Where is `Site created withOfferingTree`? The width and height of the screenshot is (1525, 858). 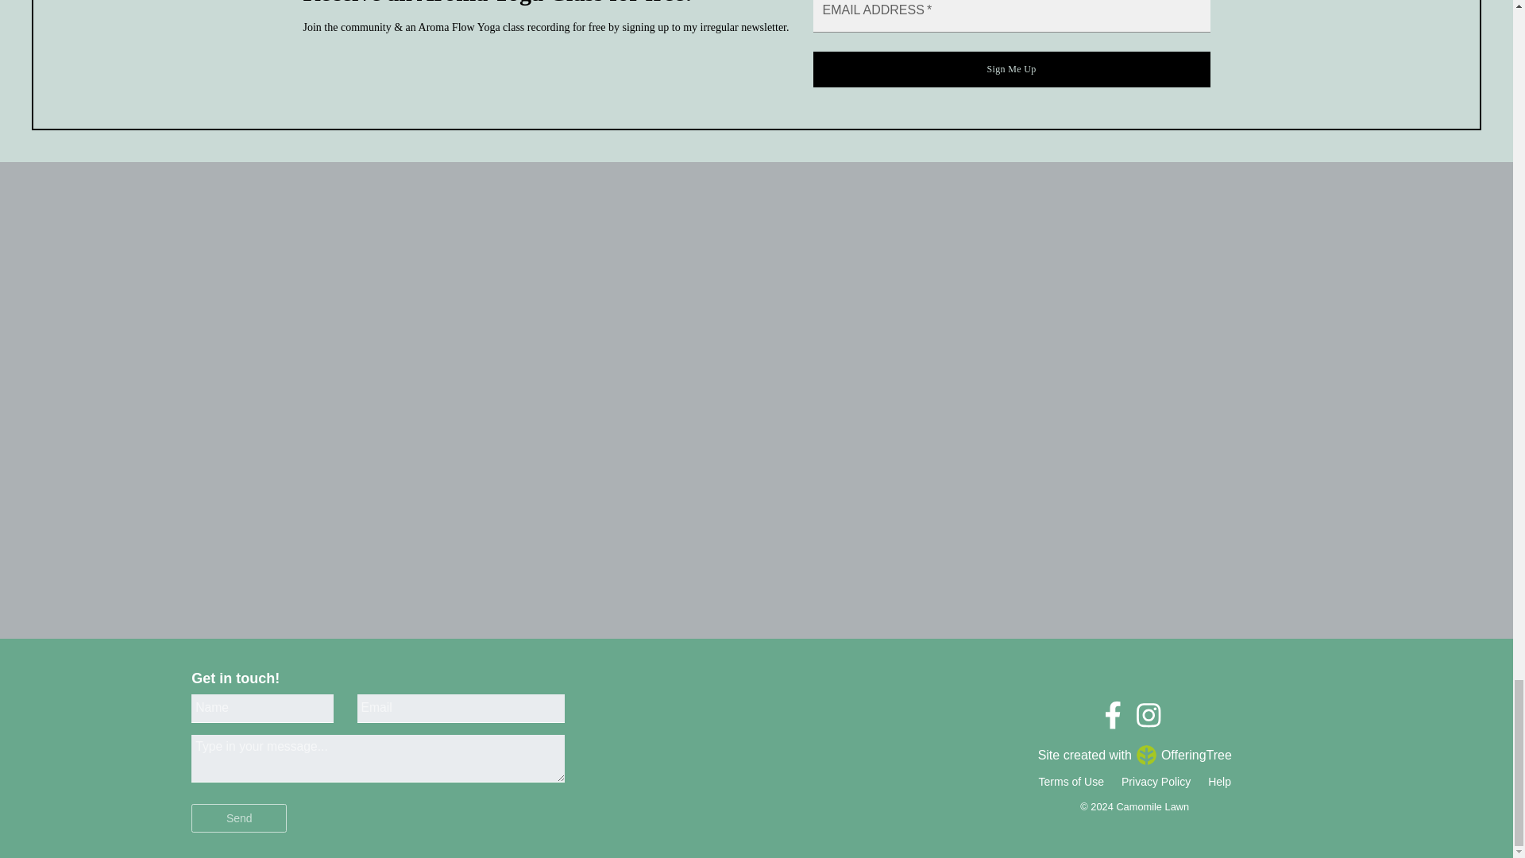
Site created withOfferingTree is located at coordinates (1135, 756).